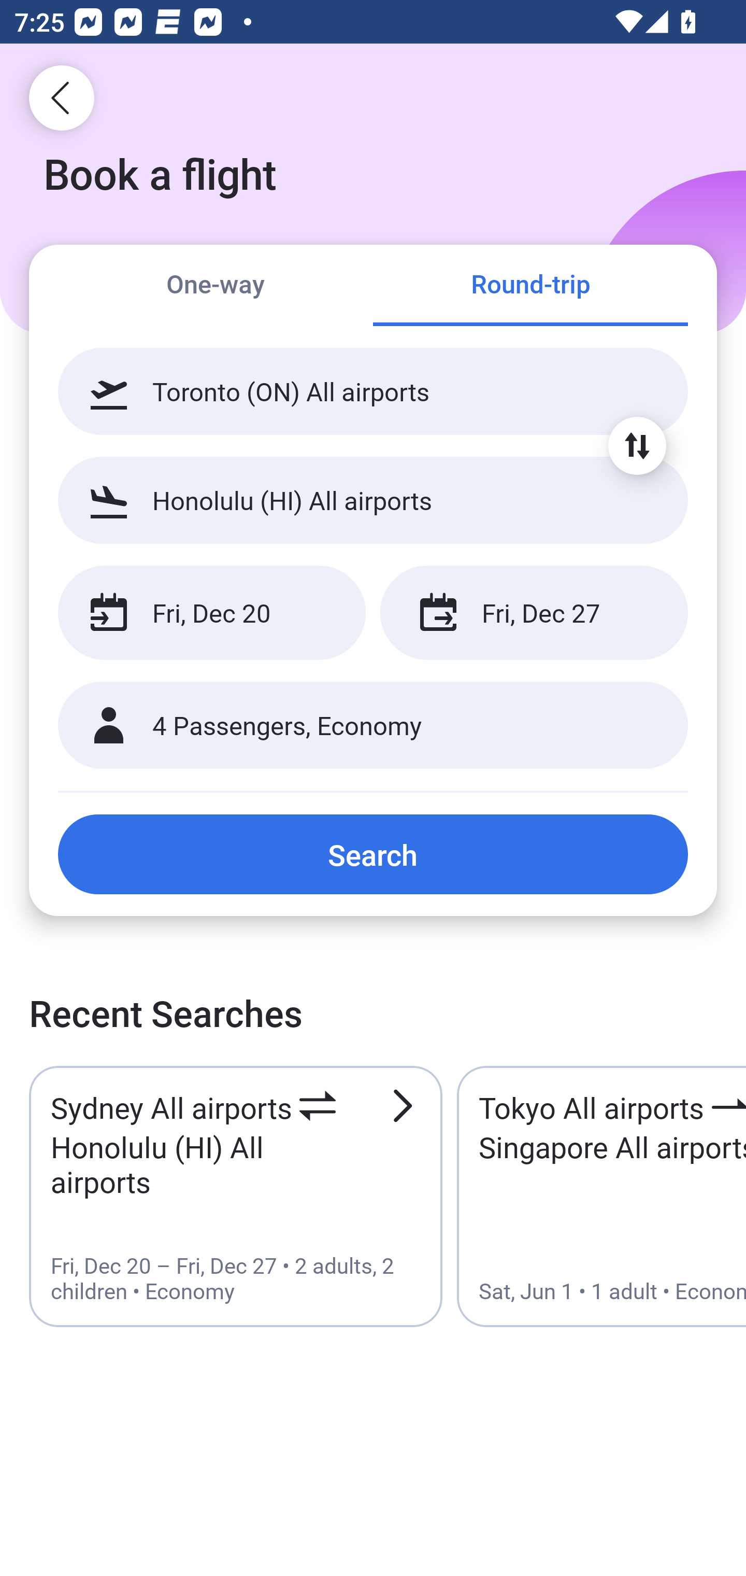  What do you see at coordinates (534, 613) in the screenshot?
I see `Fri, Dec 27` at bounding box center [534, 613].